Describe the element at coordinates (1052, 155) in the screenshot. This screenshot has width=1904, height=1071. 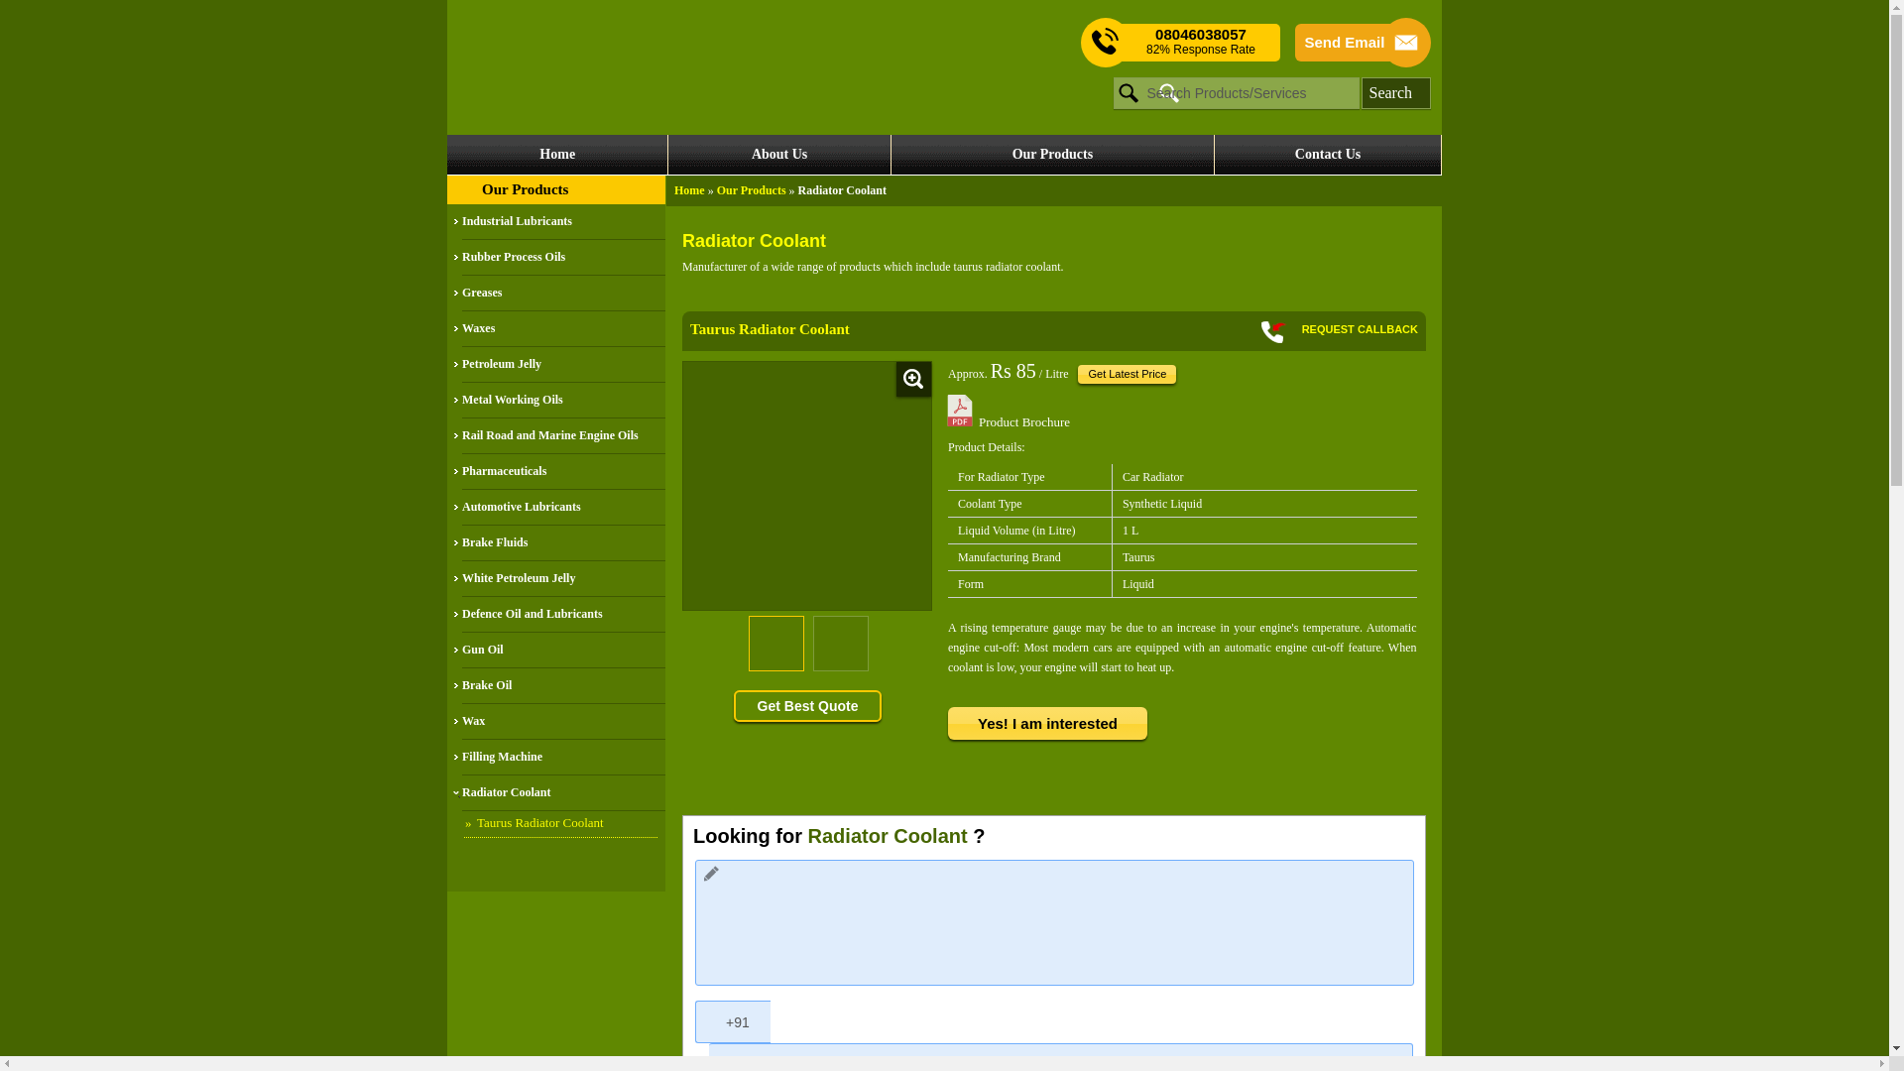
I see `Our Products` at that location.